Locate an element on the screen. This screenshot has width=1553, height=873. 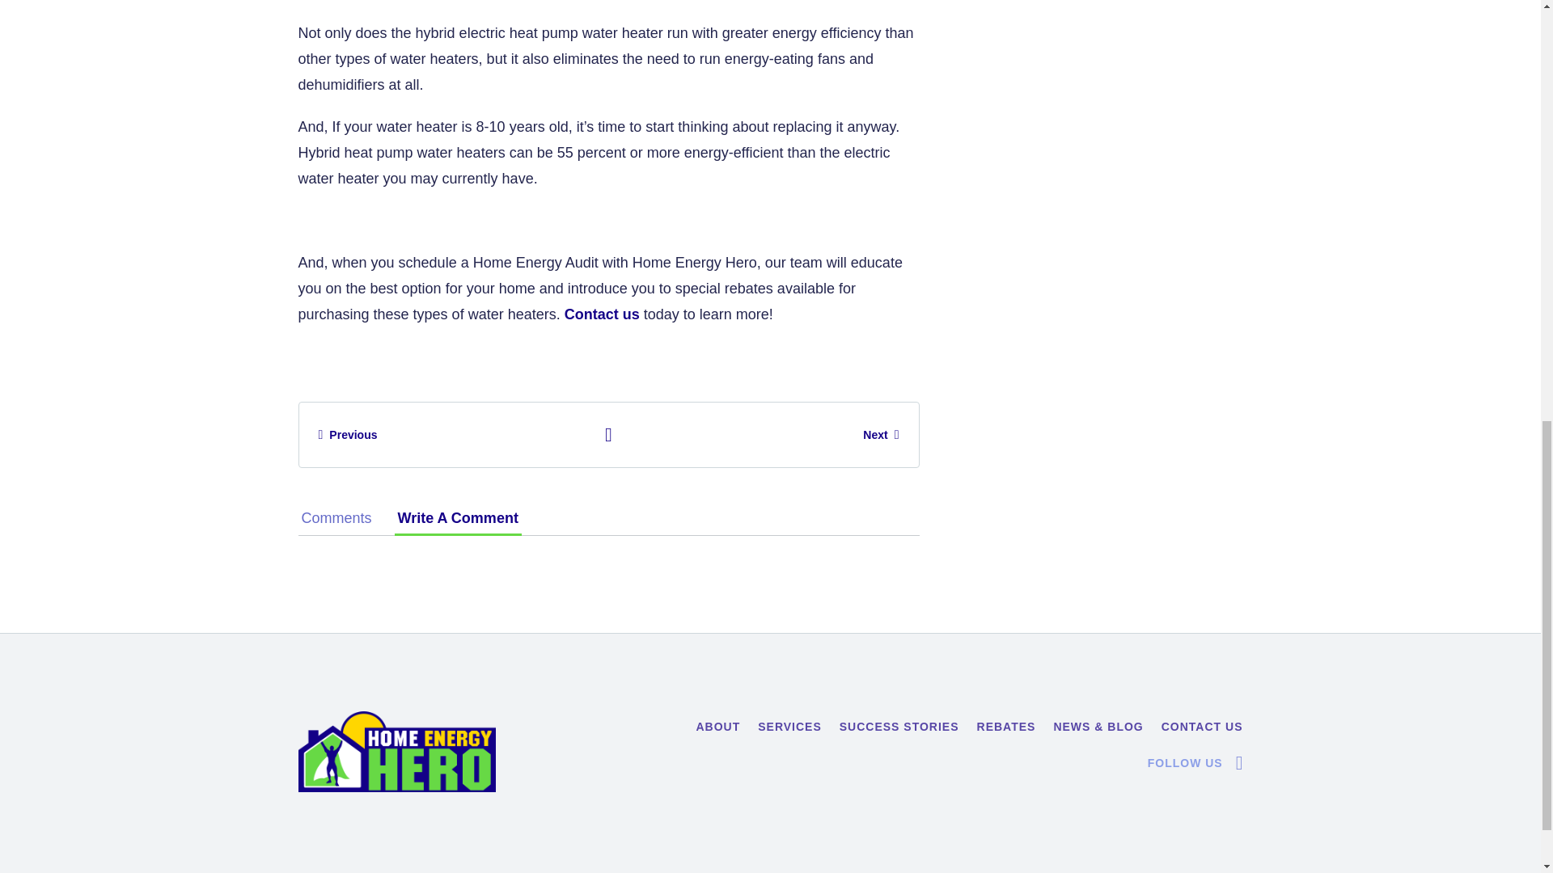
SERVICES is located at coordinates (789, 727).